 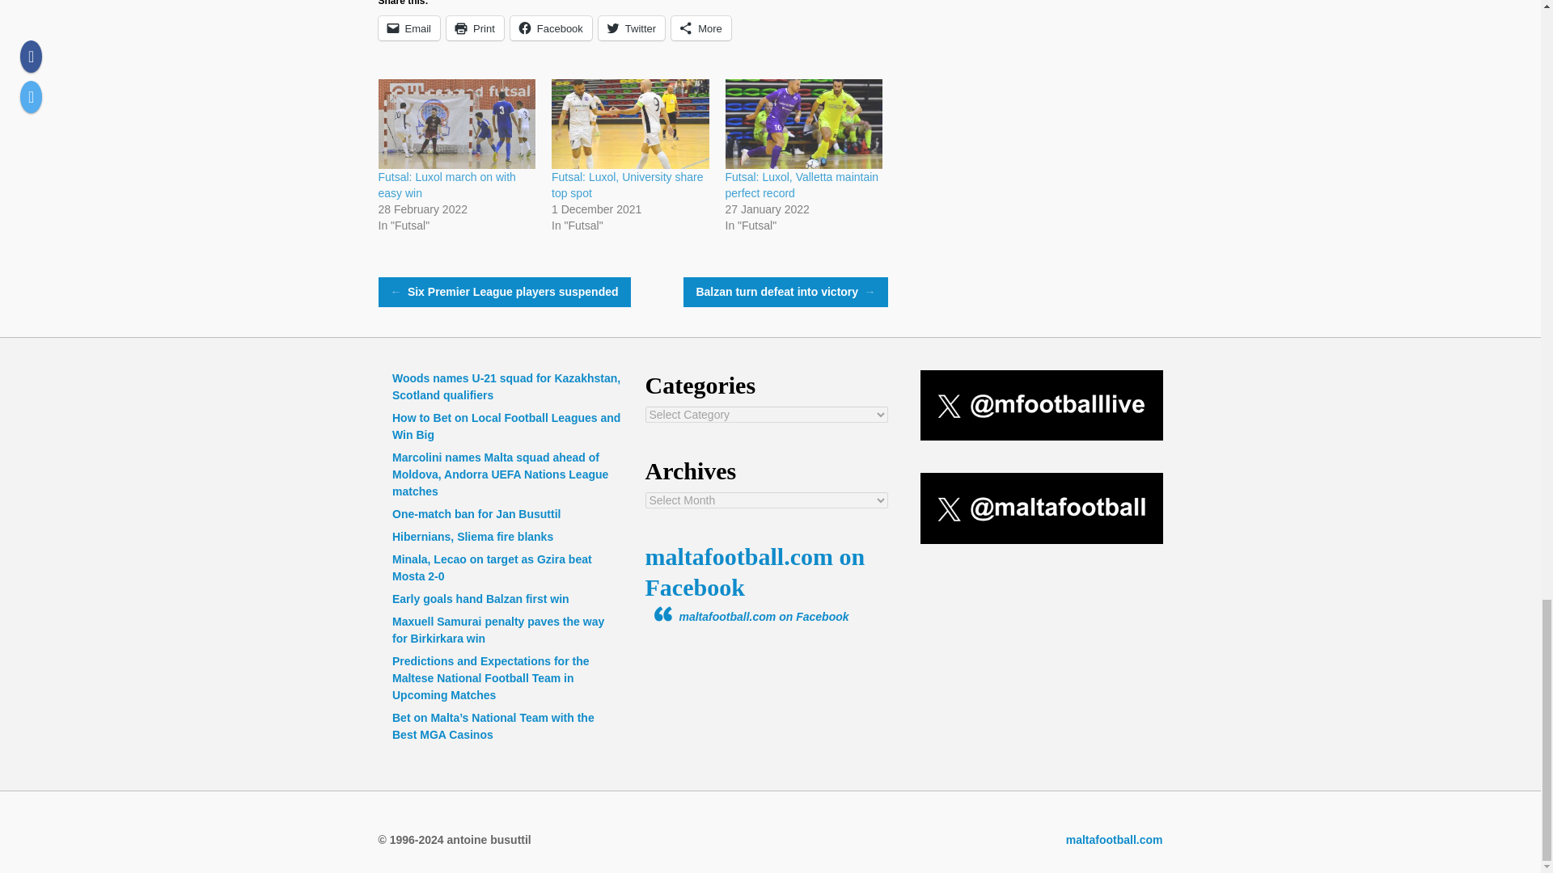 I want to click on Click to share on Twitter, so click(x=631, y=27).